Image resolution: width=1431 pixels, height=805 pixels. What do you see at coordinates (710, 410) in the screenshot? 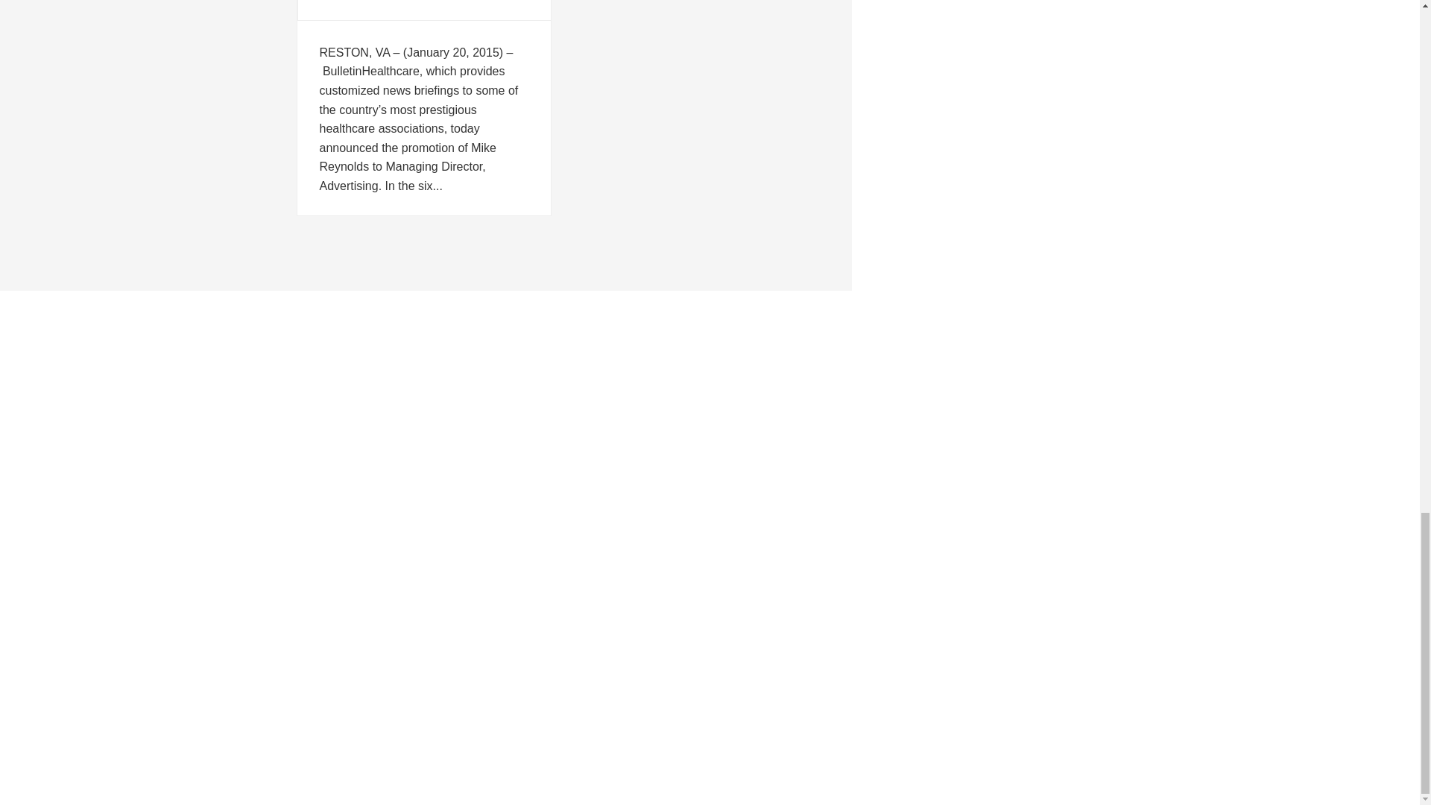
I see `What Engineers Care About: May Edition` at bounding box center [710, 410].